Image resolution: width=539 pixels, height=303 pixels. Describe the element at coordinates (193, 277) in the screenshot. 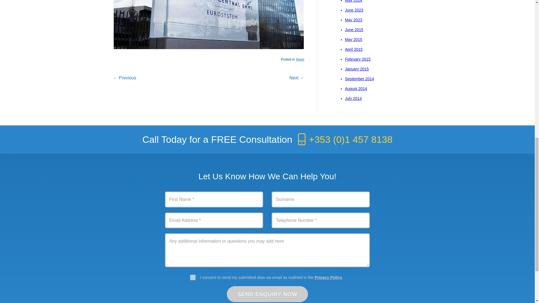

I see `1` at that location.